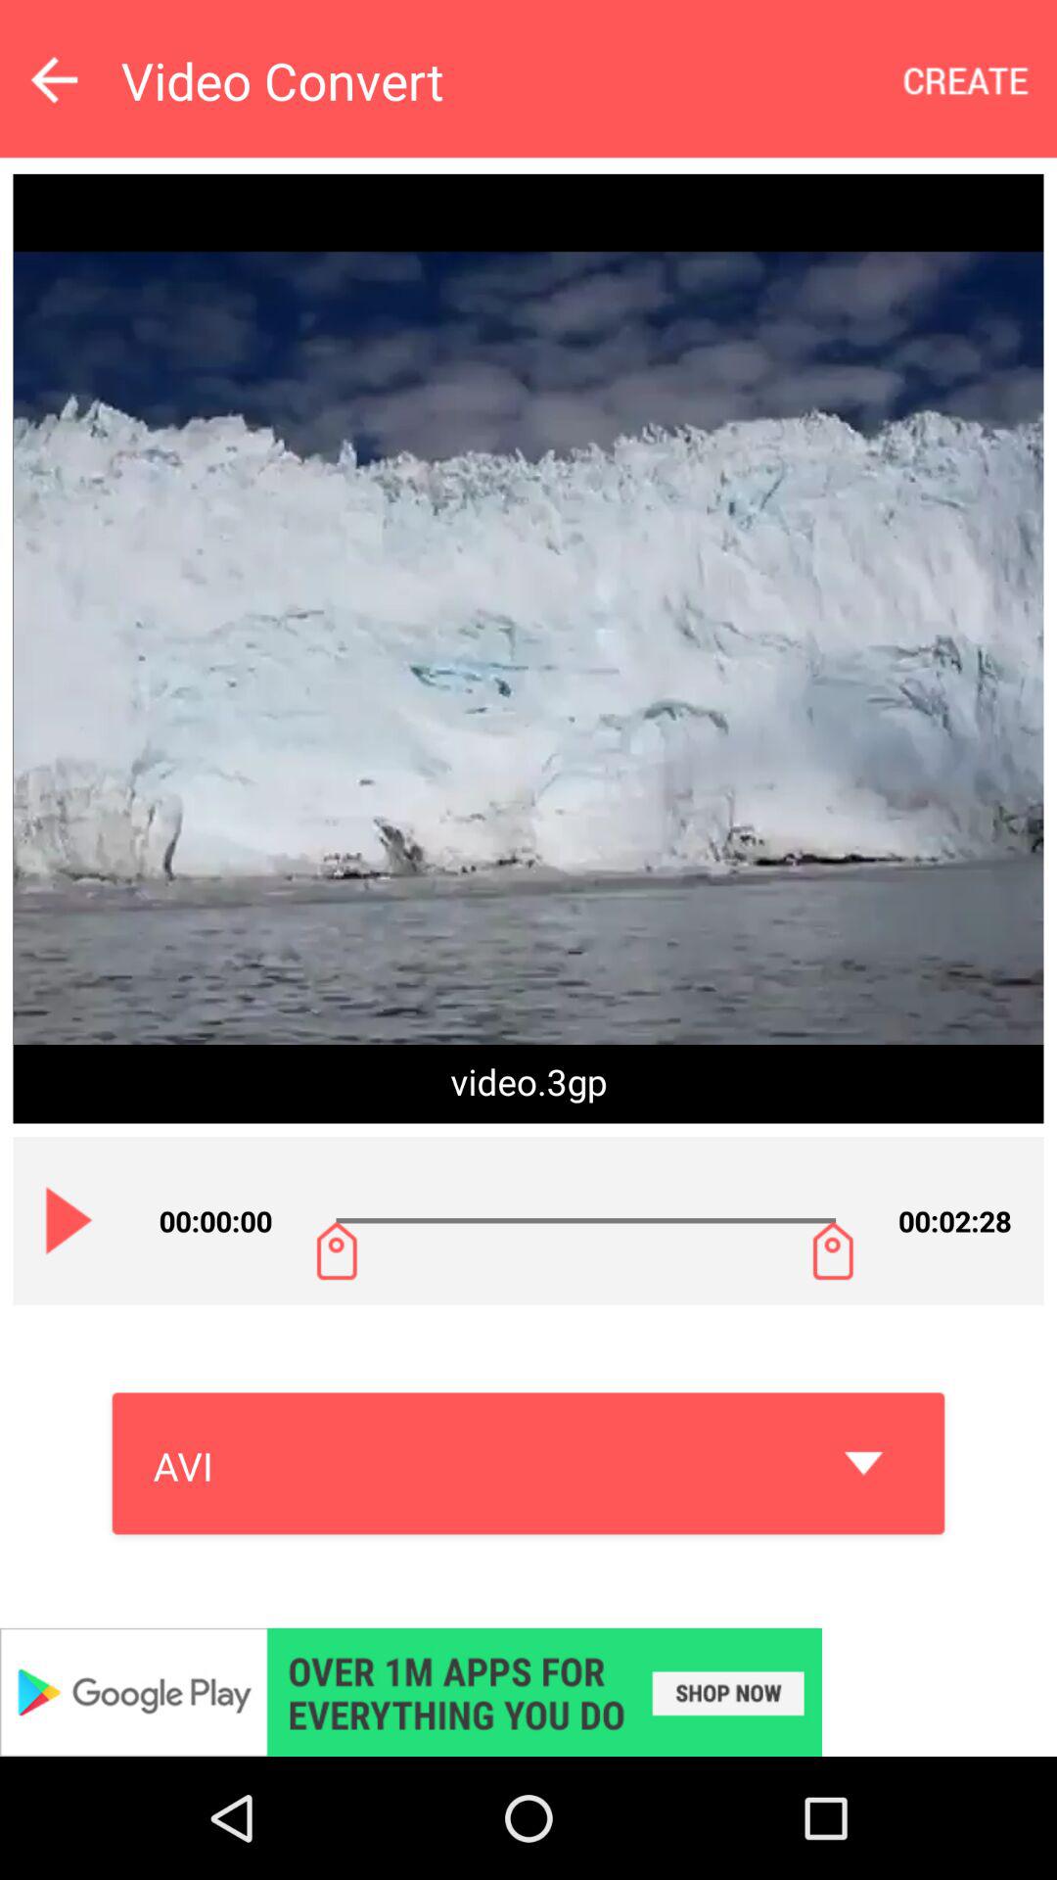  Describe the element at coordinates (528, 1692) in the screenshot. I see `view advertisements` at that location.